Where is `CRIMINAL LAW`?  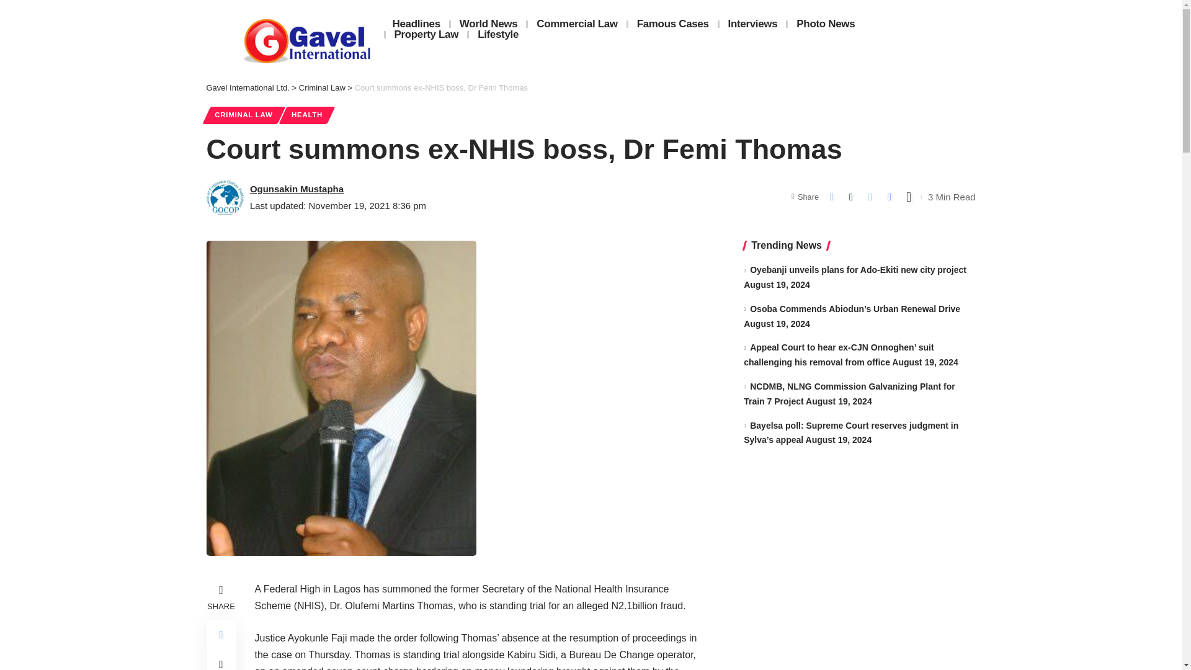 CRIMINAL LAW is located at coordinates (243, 115).